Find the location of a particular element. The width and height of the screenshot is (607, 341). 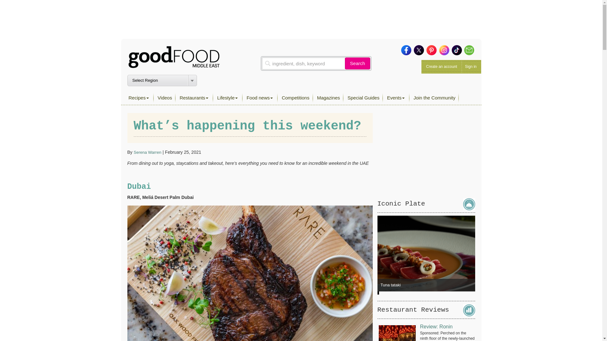

Select Region is located at coordinates (162, 81).